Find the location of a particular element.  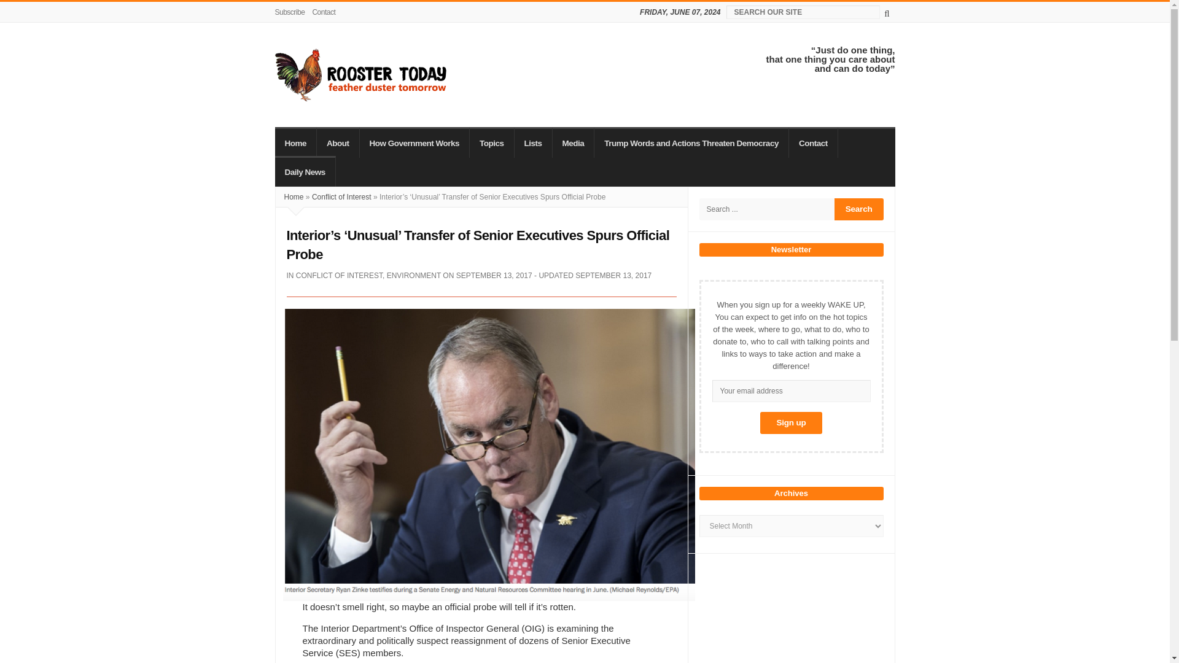

Home is located at coordinates (296, 142).